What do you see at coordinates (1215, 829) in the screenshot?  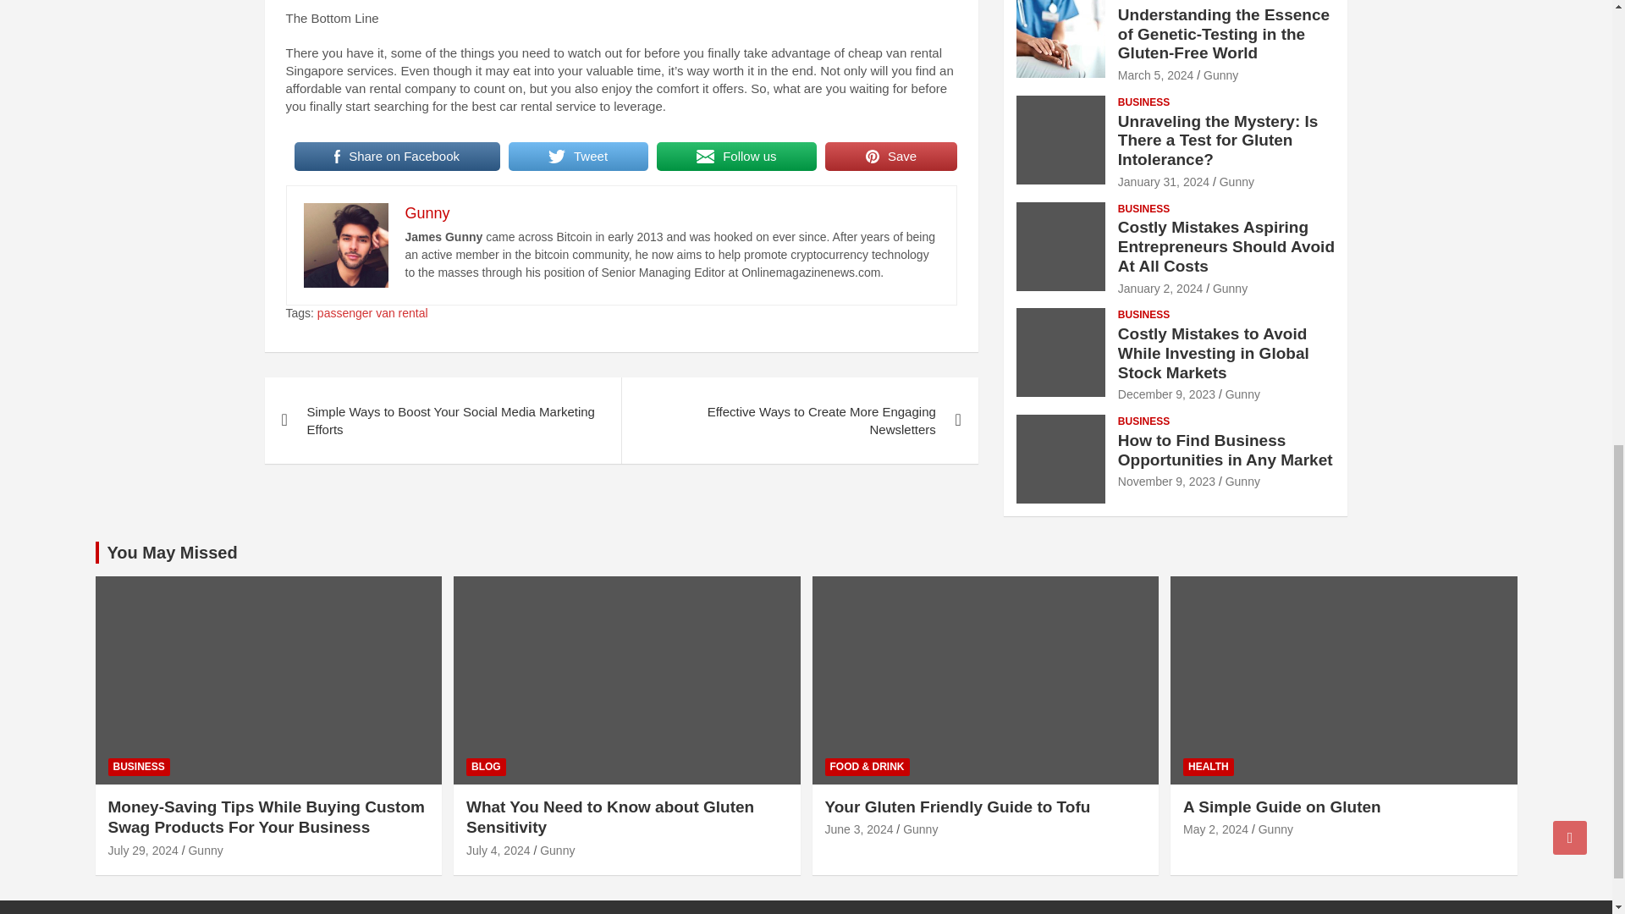 I see `A Simple Guide on Gluten` at bounding box center [1215, 829].